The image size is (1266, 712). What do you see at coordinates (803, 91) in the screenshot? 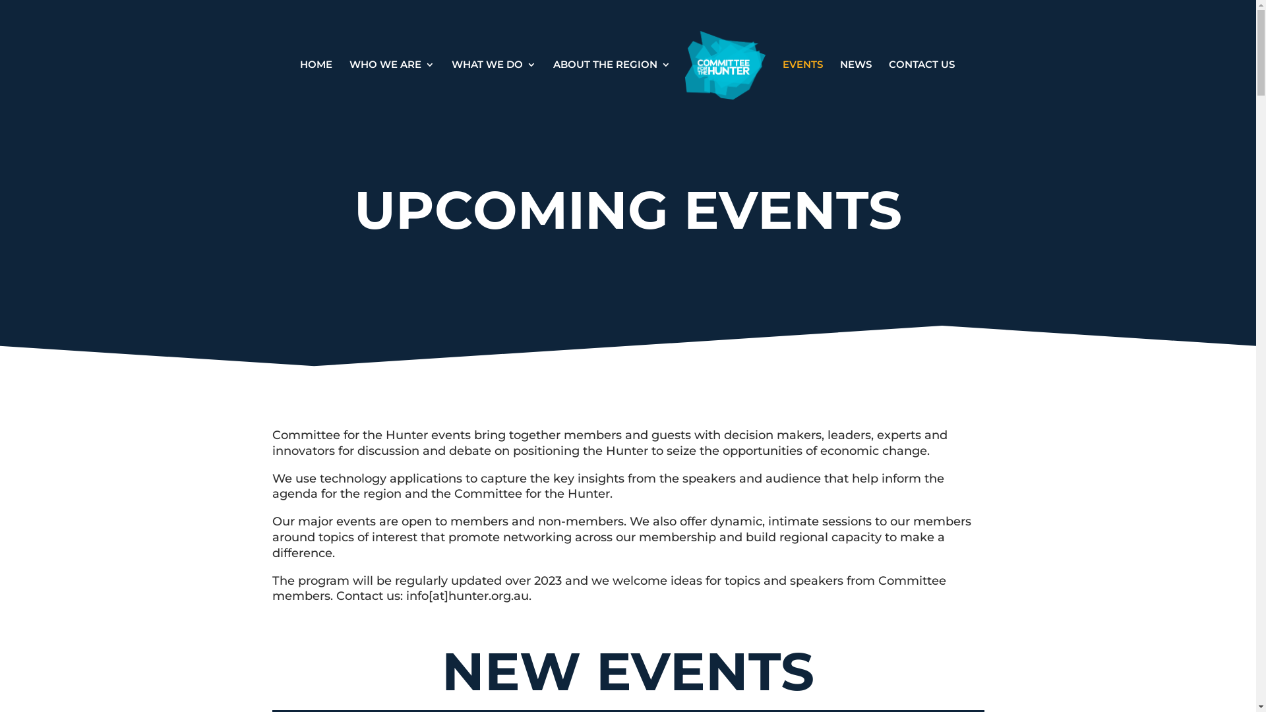
I see `EVENTS` at bounding box center [803, 91].